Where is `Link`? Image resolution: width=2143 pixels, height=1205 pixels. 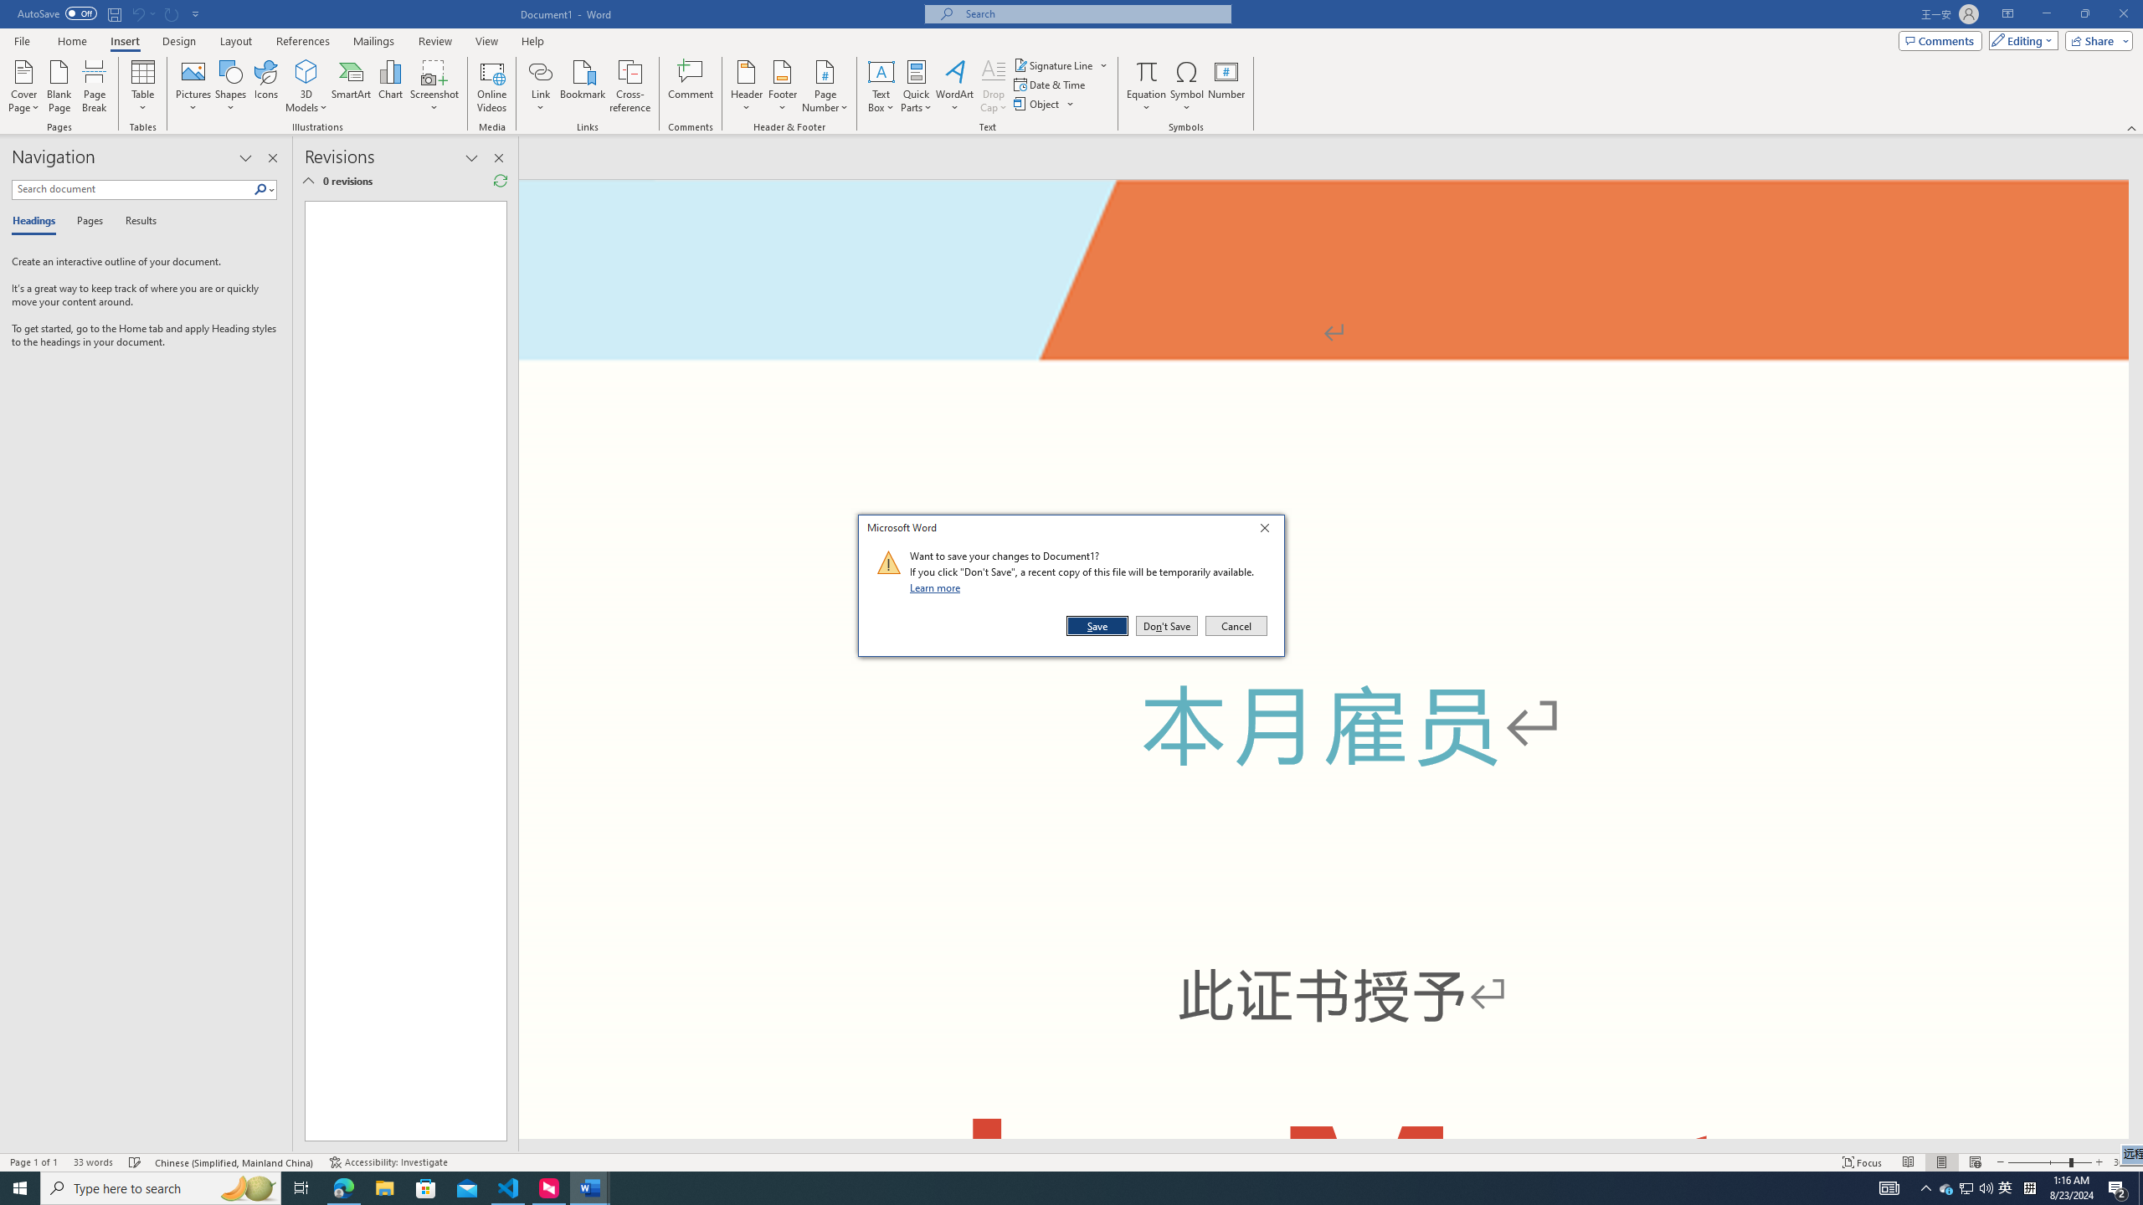
Link is located at coordinates (236, 1162).